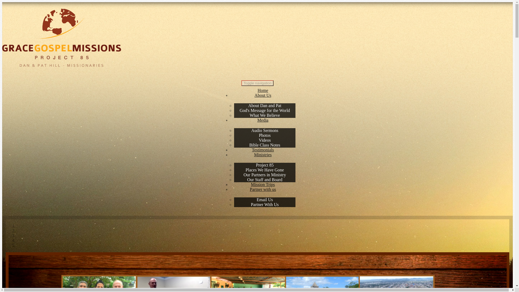 The height and width of the screenshot is (292, 519). Describe the element at coordinates (263, 150) in the screenshot. I see `Testimonials` at that location.